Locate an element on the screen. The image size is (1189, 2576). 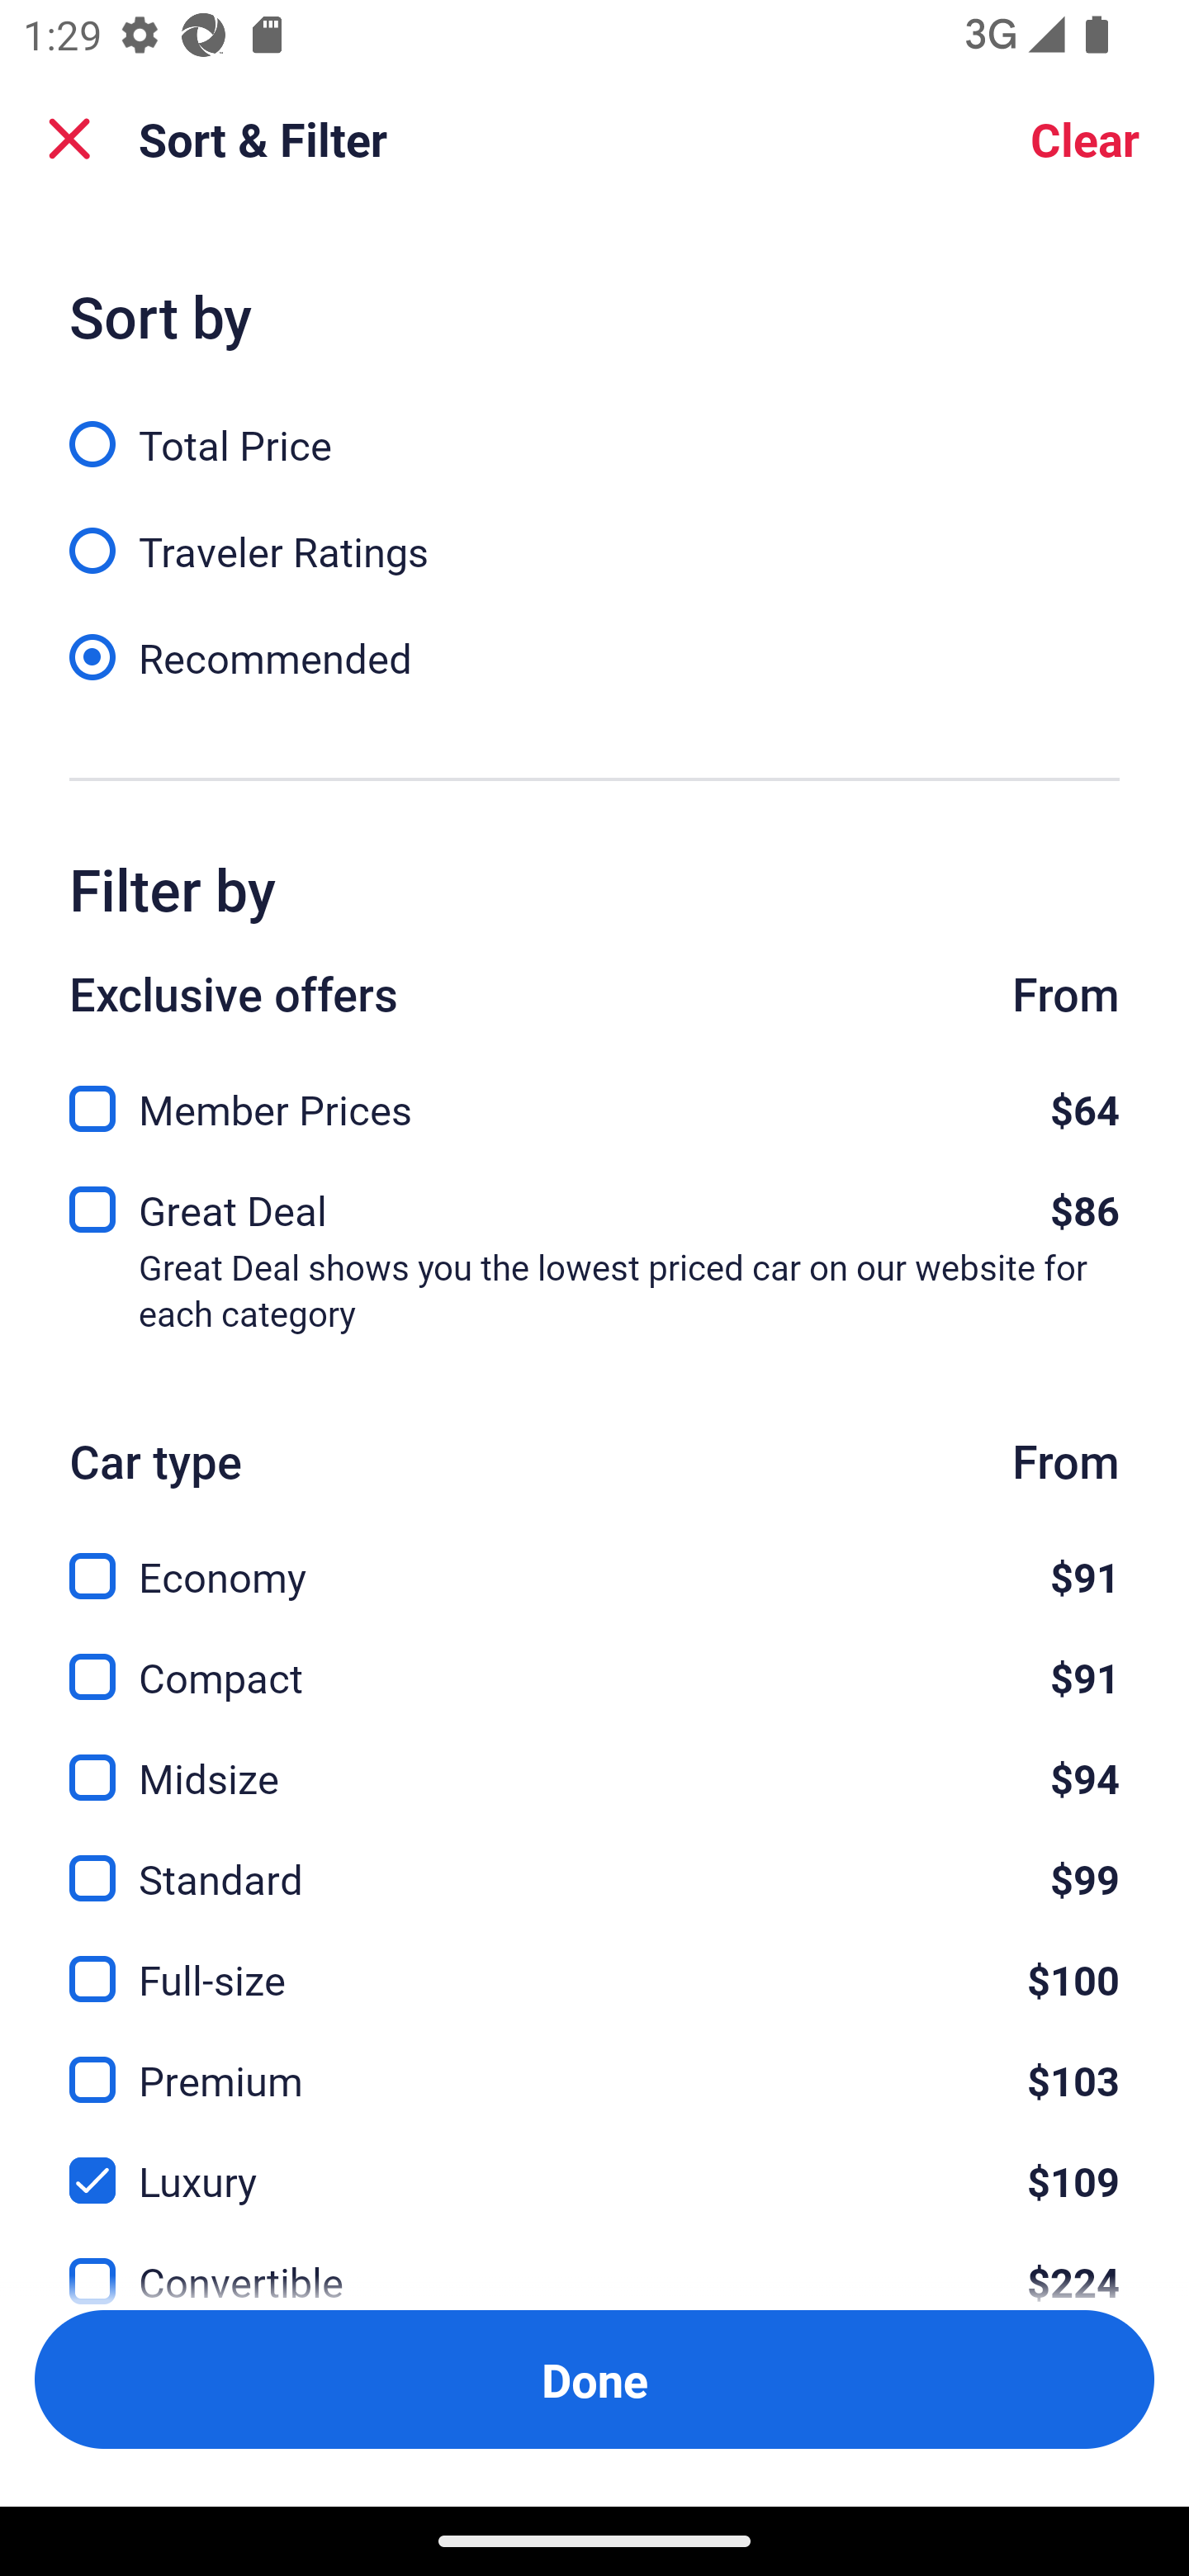
Close Sort and Filter is located at coordinates (69, 139).